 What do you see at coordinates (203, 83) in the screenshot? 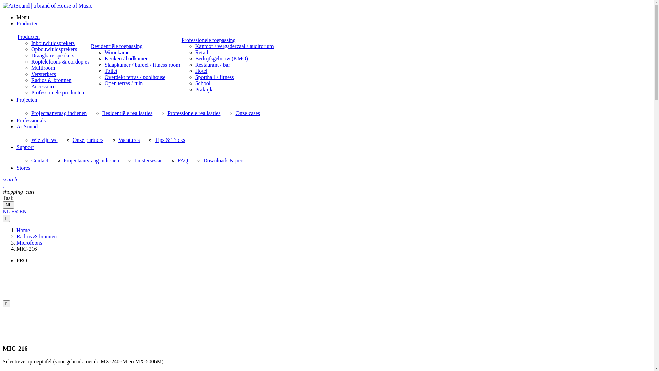
I see `School` at bounding box center [203, 83].